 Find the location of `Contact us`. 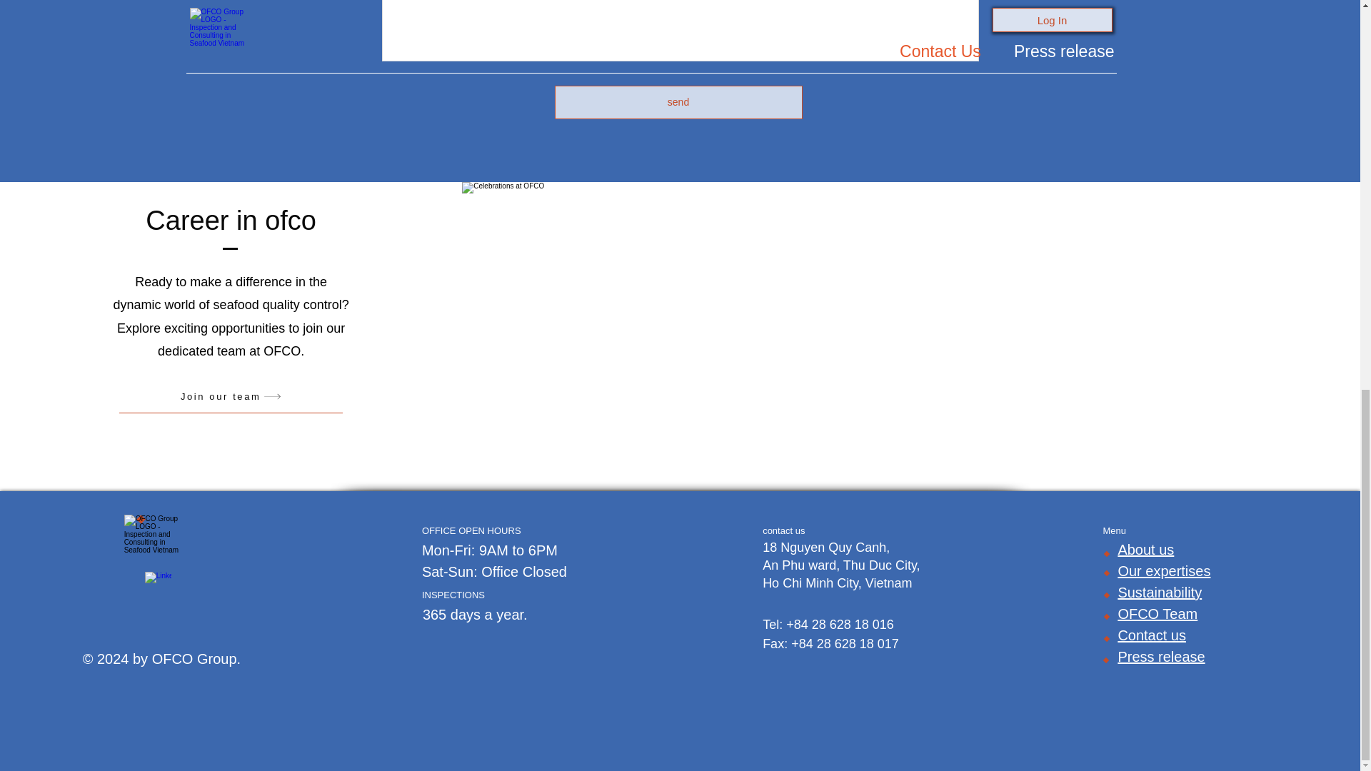

Contact us is located at coordinates (1151, 635).